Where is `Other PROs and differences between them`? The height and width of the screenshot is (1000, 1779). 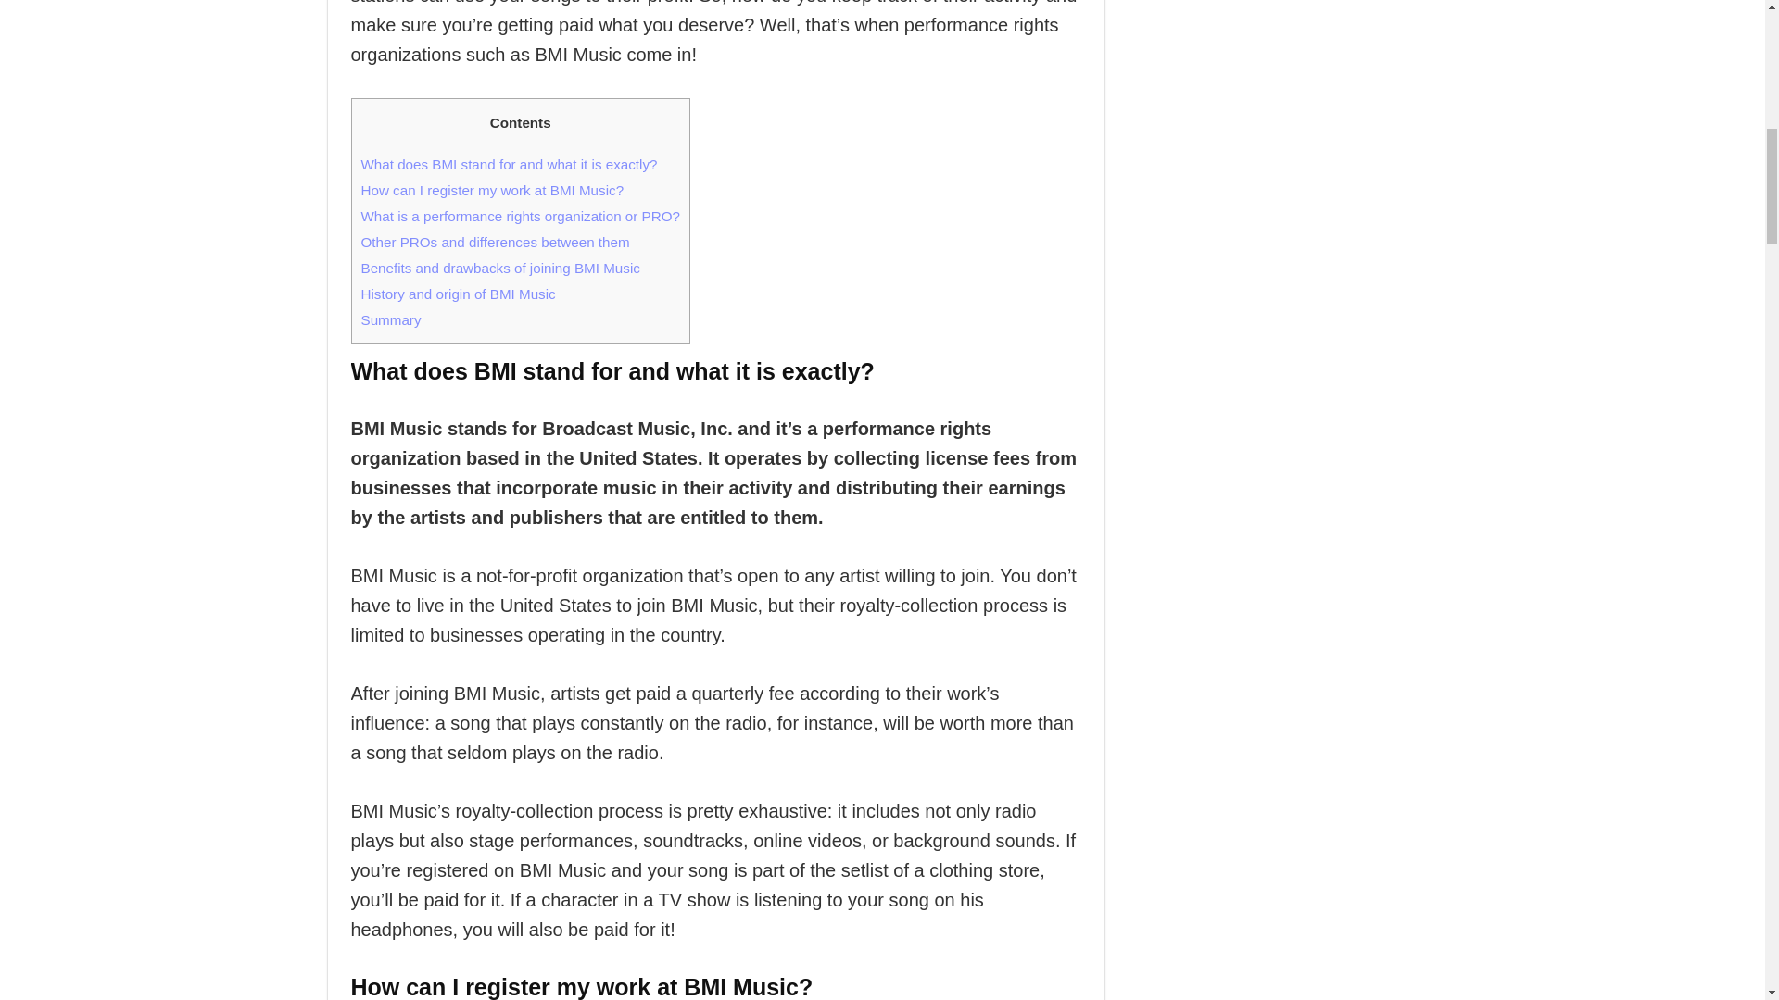 Other PROs and differences between them is located at coordinates (495, 242).